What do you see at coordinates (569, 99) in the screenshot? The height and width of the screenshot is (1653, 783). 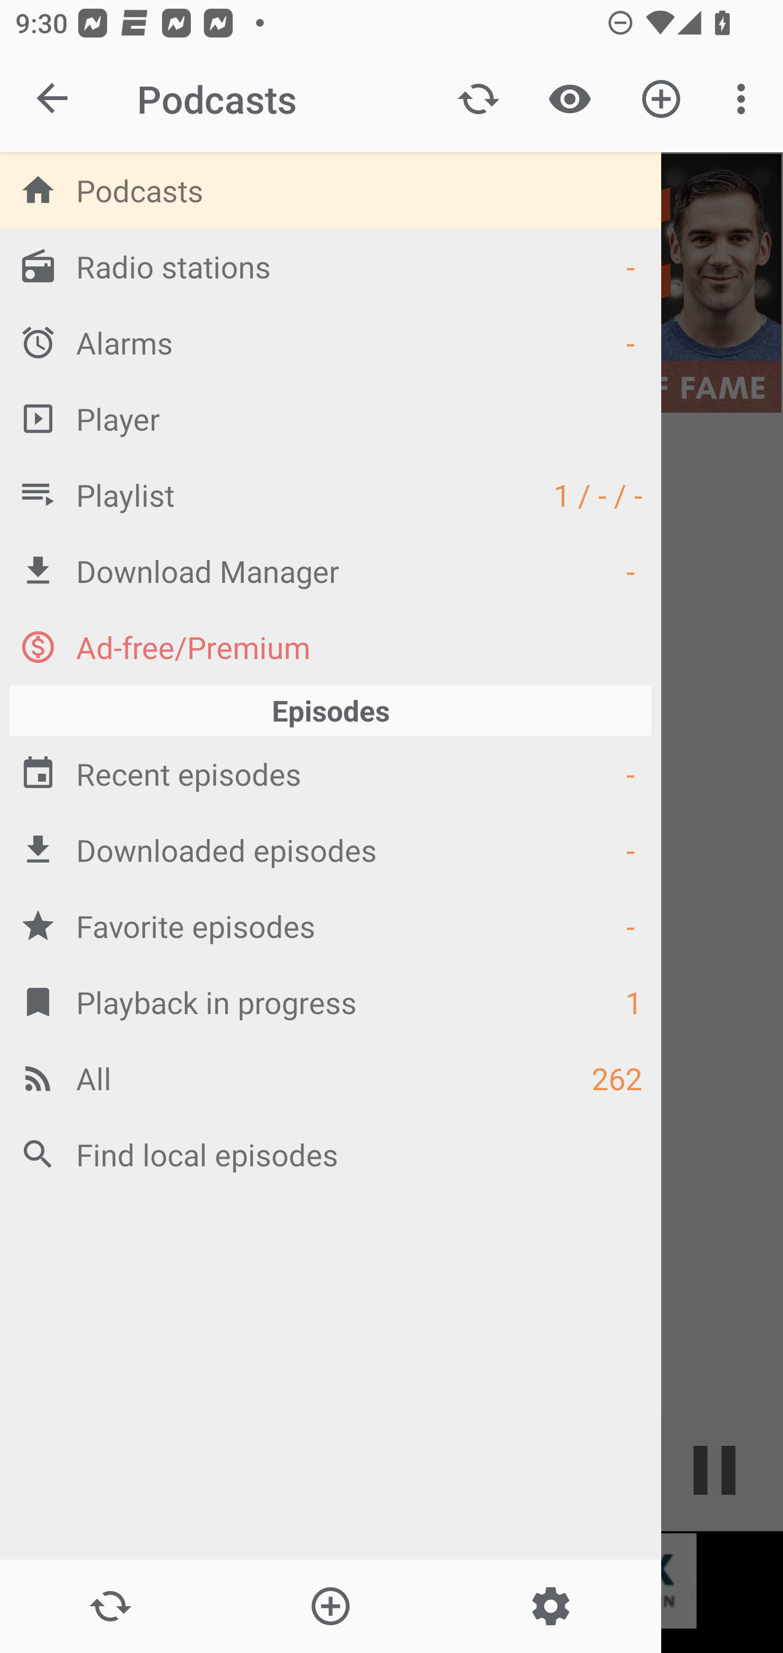 I see `Show / Hide played content` at bounding box center [569, 99].